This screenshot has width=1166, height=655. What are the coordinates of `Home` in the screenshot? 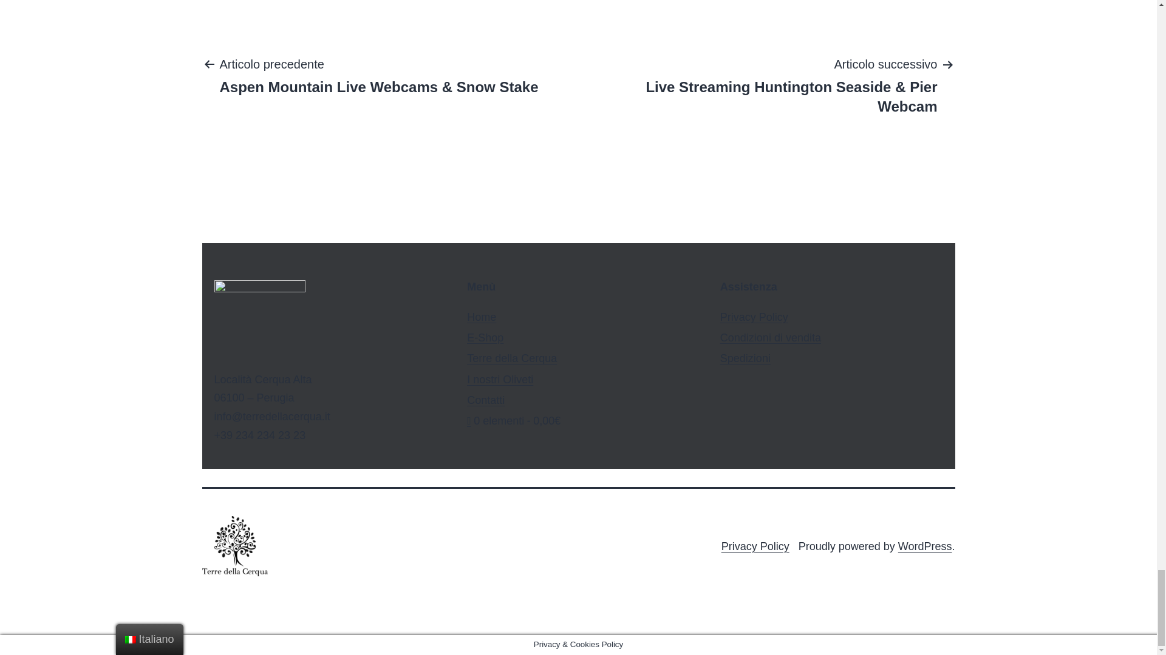 It's located at (482, 317).